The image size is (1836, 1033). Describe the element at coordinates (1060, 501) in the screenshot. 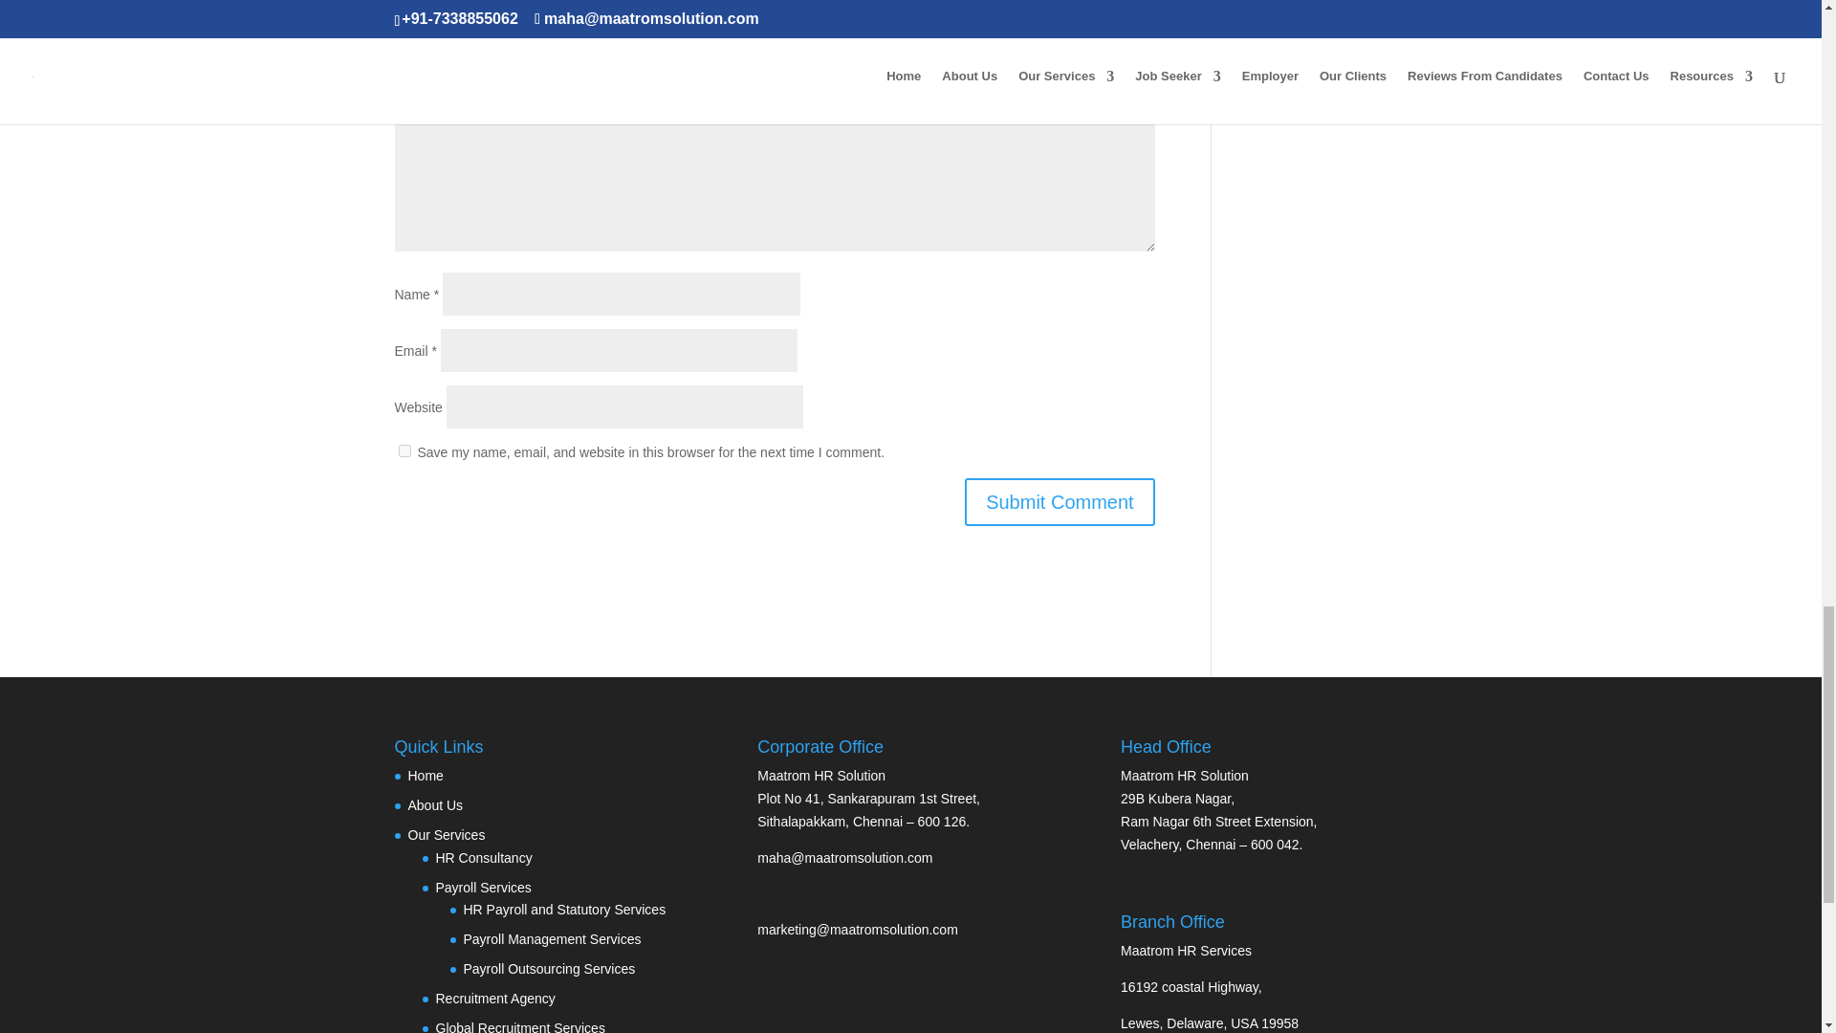

I see `Submit Comment` at that location.